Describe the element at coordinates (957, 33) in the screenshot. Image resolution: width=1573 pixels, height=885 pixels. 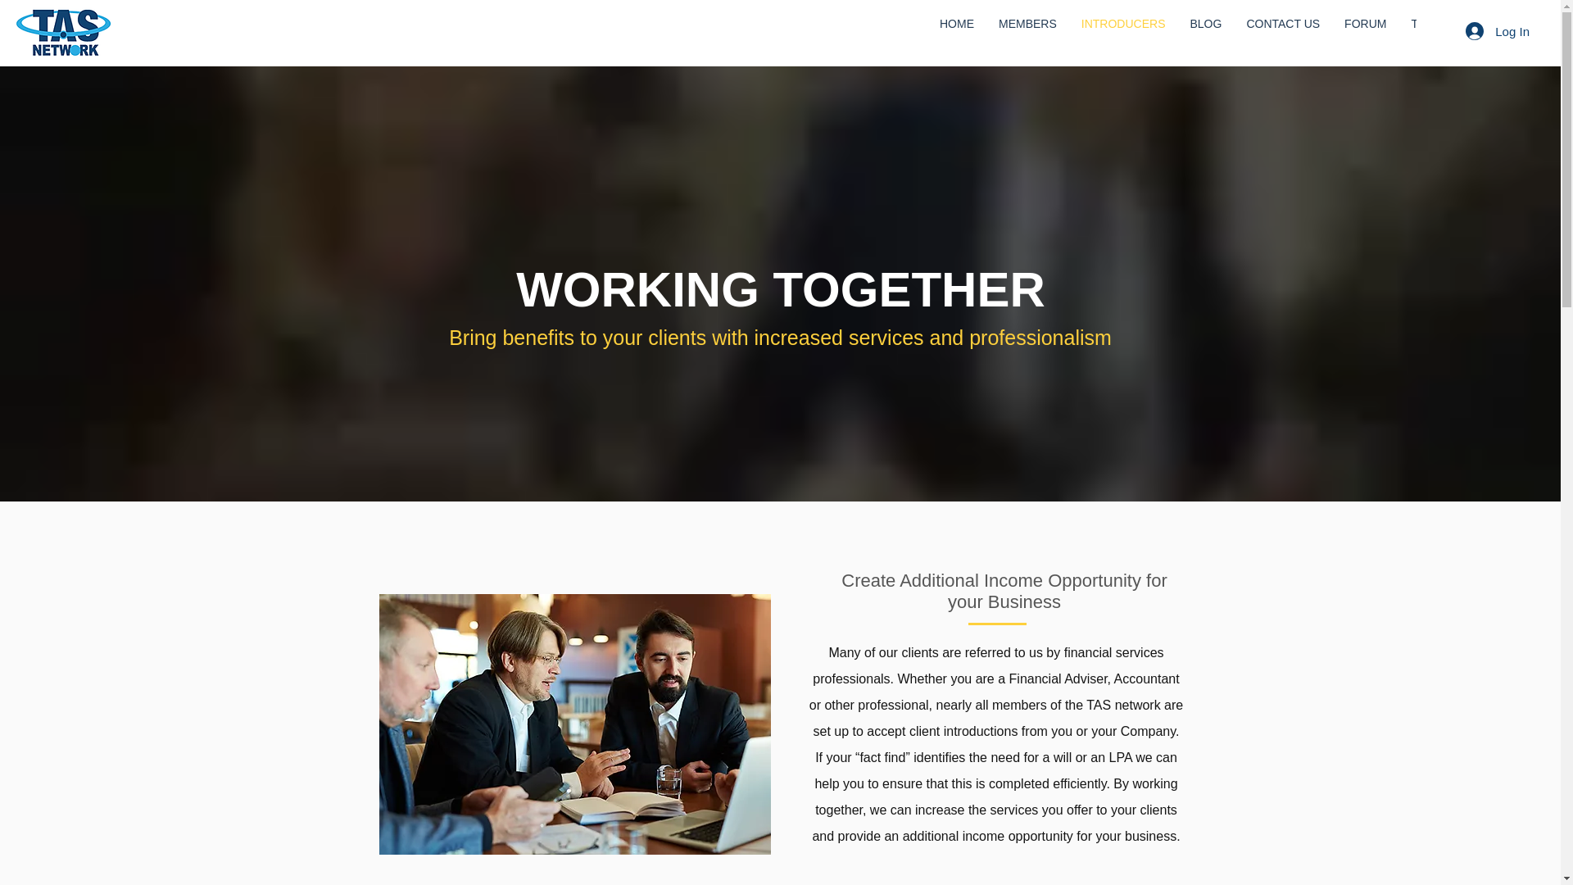
I see `HOME` at that location.